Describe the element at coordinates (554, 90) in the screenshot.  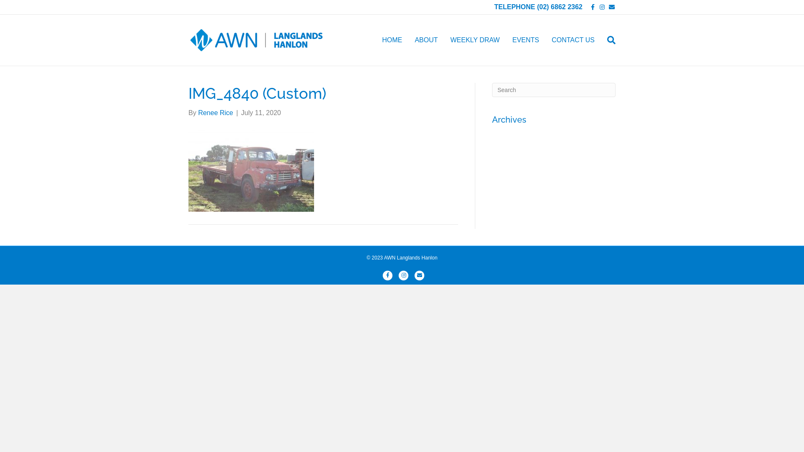
I see `Type and press Enter to search.` at that location.